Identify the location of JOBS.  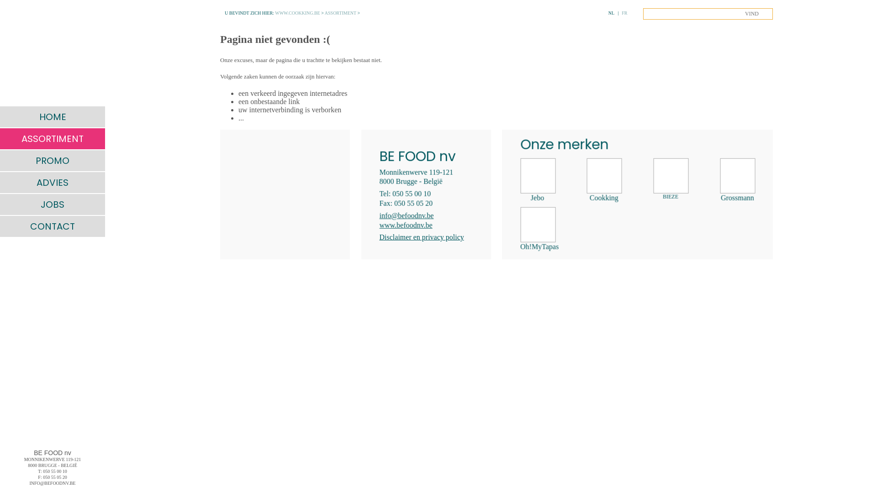
(53, 205).